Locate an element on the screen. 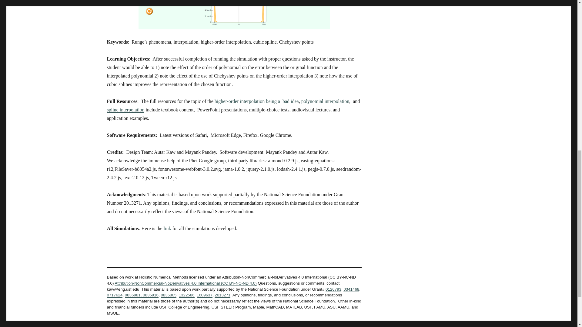 The height and width of the screenshot is (327, 582). 0126793 is located at coordinates (333, 289).